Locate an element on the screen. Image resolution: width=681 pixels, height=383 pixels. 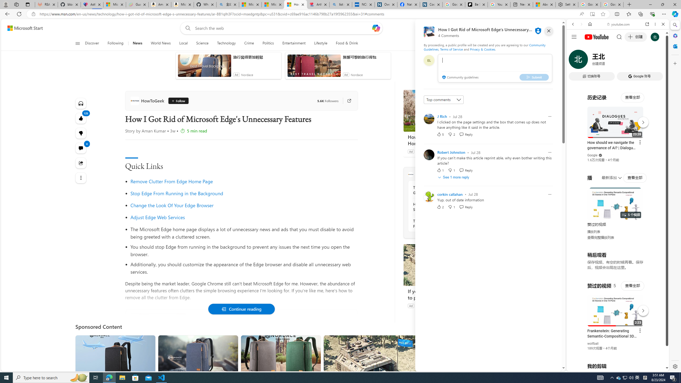
Click to scroll right is located at coordinates (658, 214).